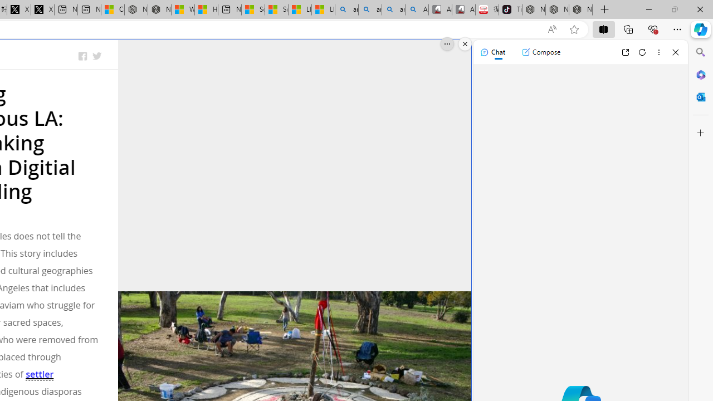  What do you see at coordinates (42, 10) in the screenshot?
I see `X` at bounding box center [42, 10].